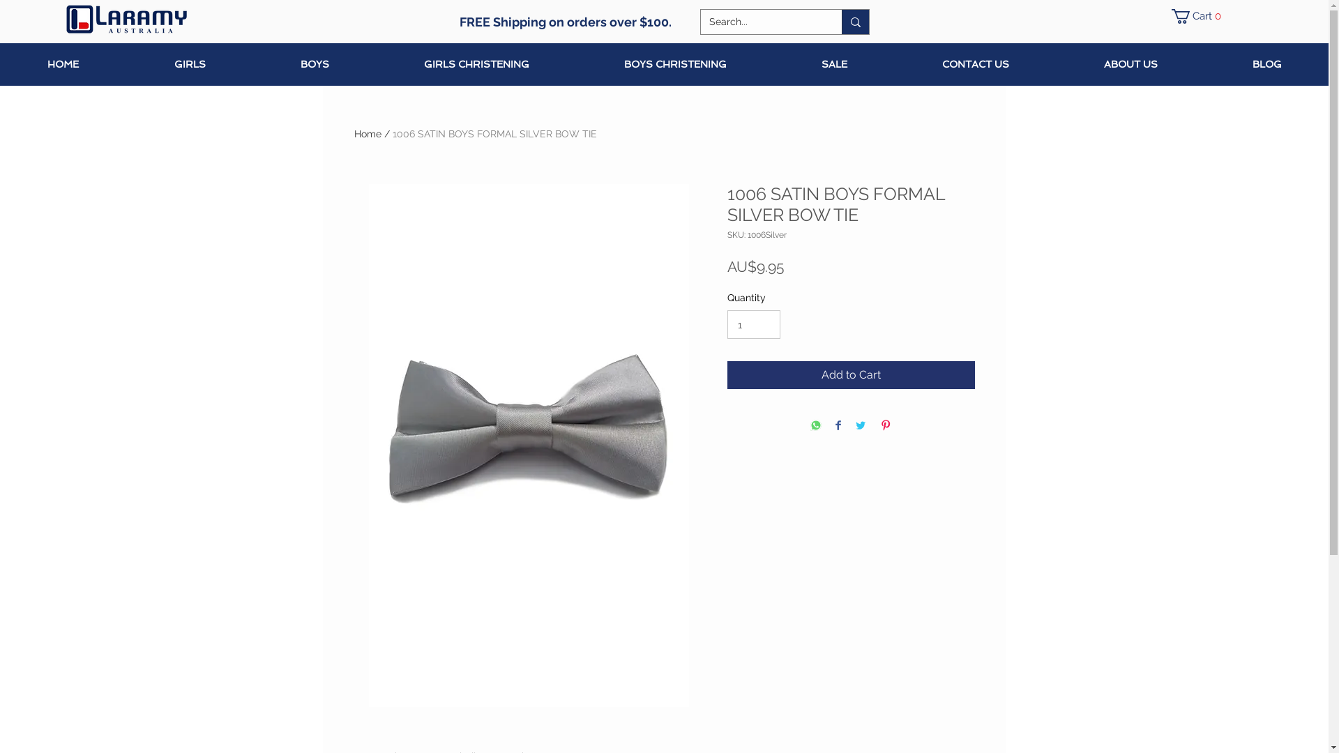  What do you see at coordinates (851, 375) in the screenshot?
I see `Add to Cart` at bounding box center [851, 375].